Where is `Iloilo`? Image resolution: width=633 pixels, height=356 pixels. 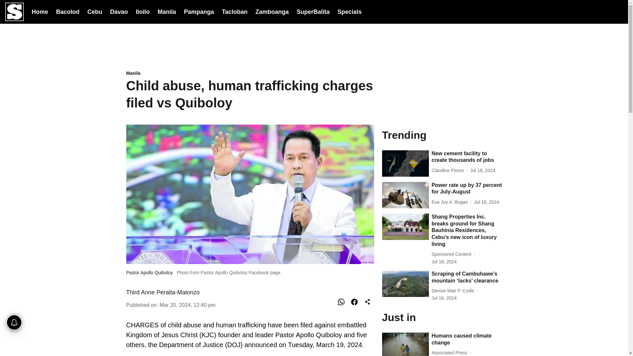 Iloilo is located at coordinates (142, 11).